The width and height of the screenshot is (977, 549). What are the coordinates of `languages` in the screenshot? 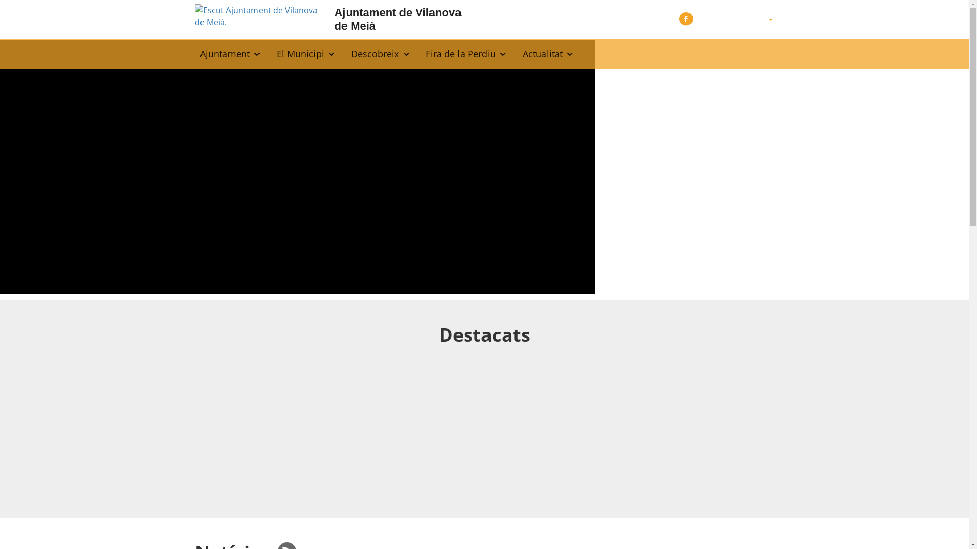 It's located at (770, 20).